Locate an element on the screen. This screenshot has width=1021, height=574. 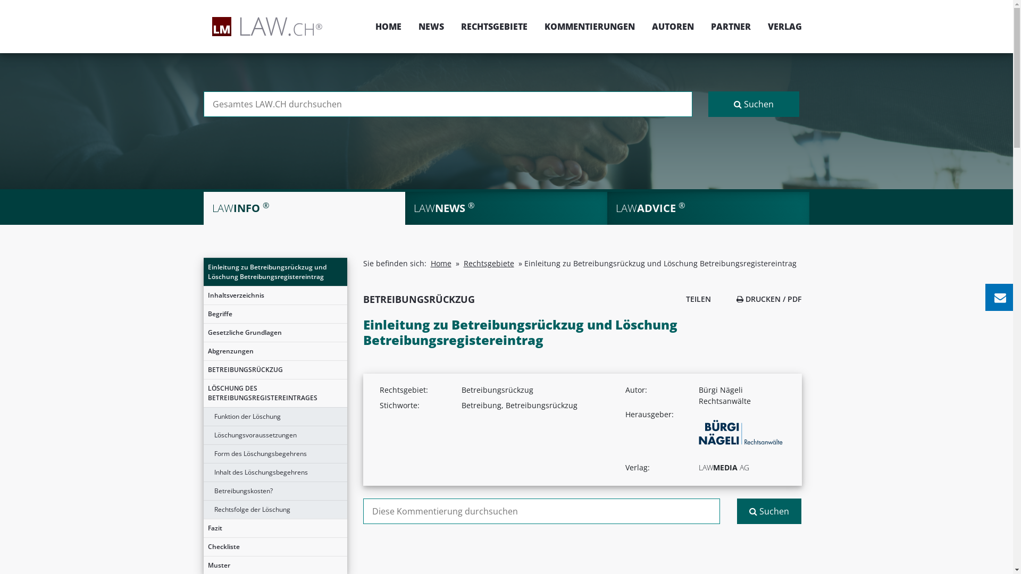
Rechtsgebiete is located at coordinates (489, 264).